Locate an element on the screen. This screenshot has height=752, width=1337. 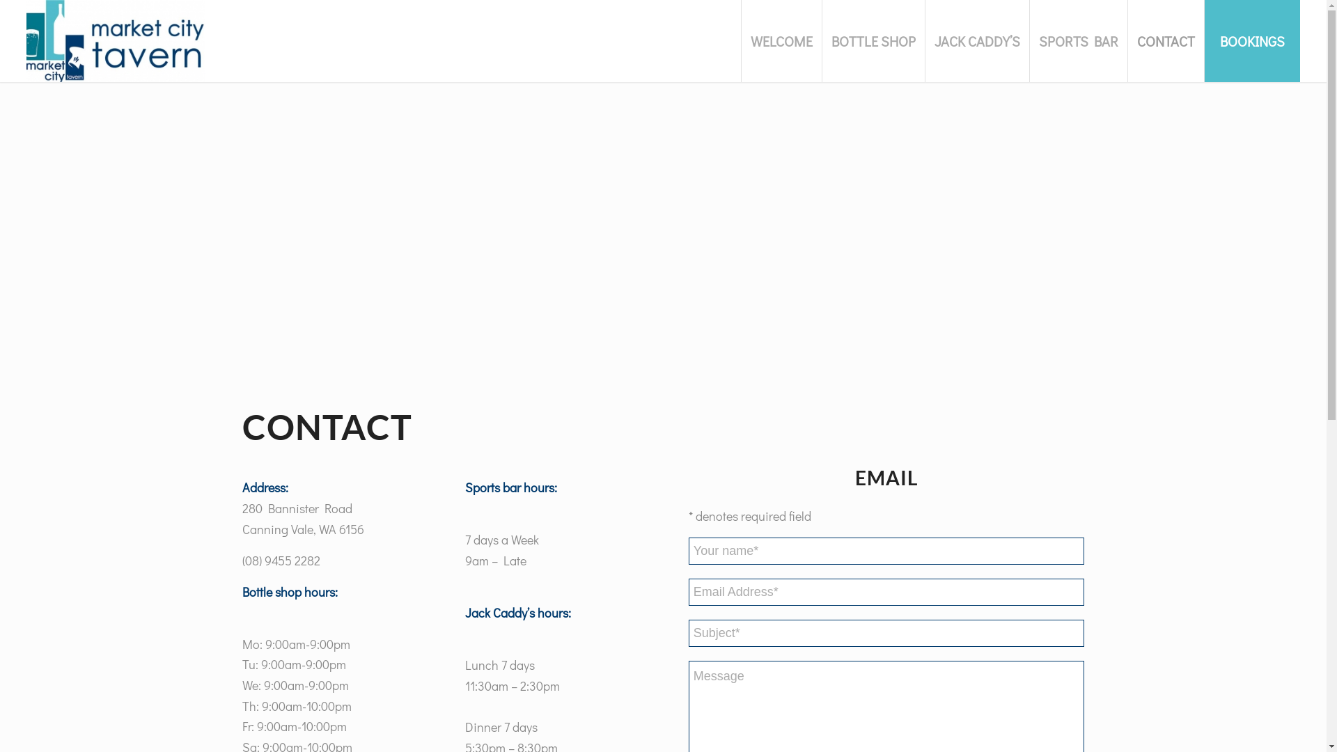
CONTACT is located at coordinates (1166, 41).